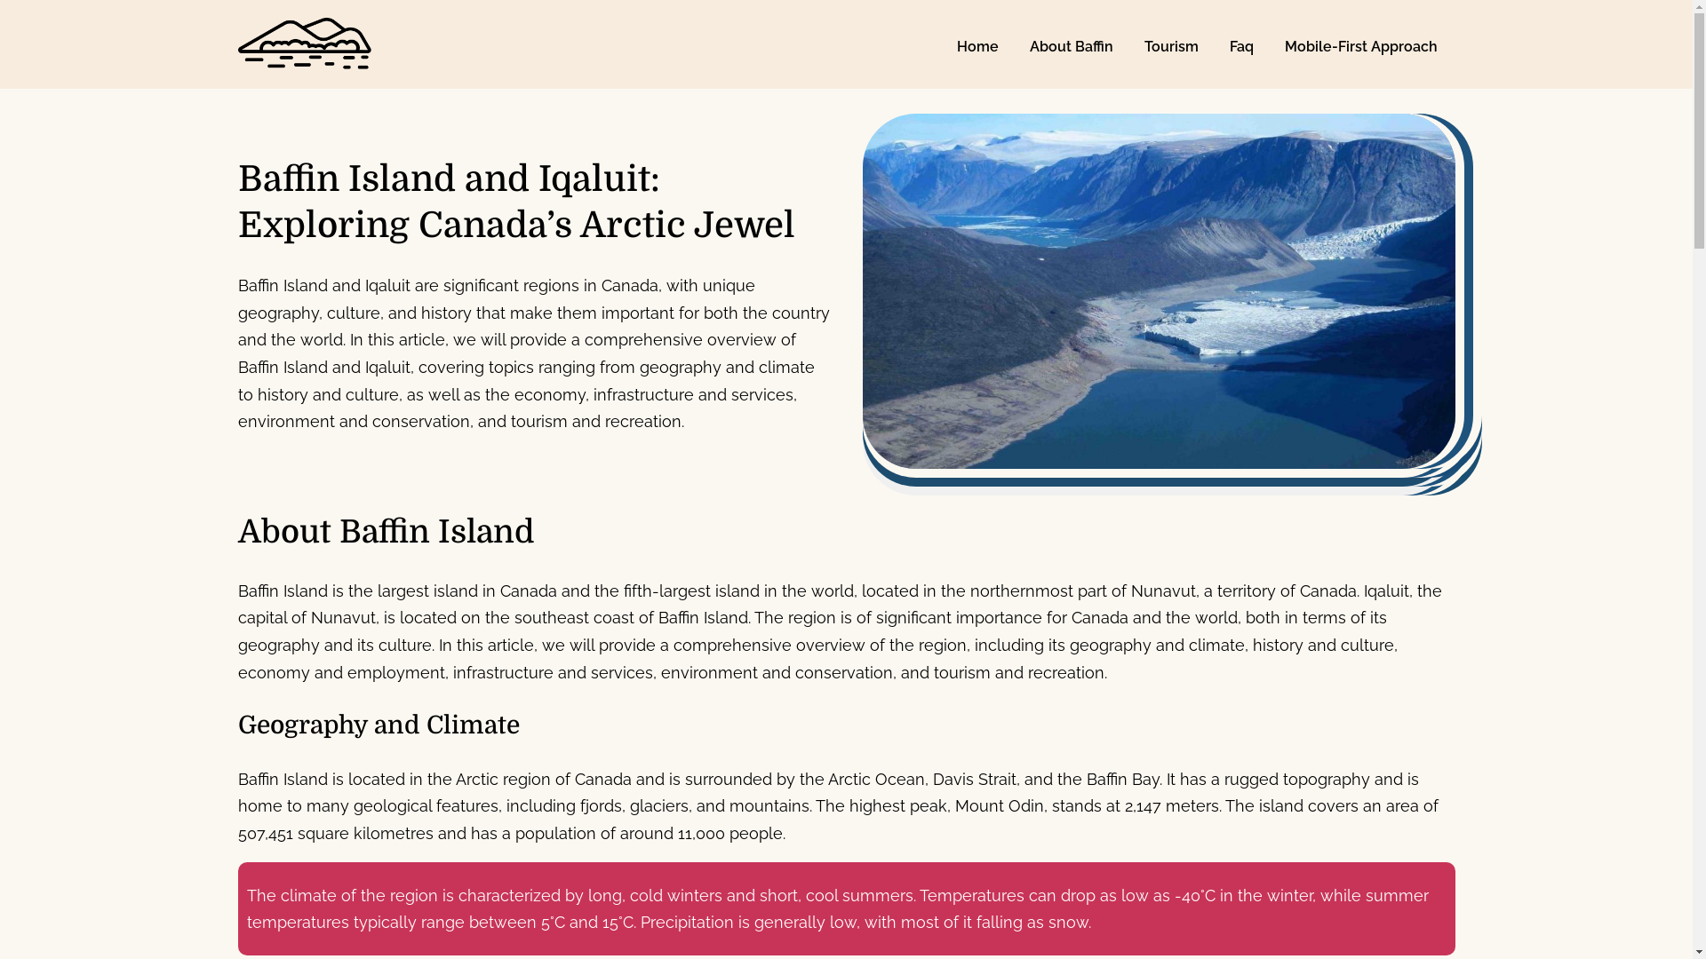  What do you see at coordinates (1073, 46) in the screenshot?
I see `About Baffin` at bounding box center [1073, 46].